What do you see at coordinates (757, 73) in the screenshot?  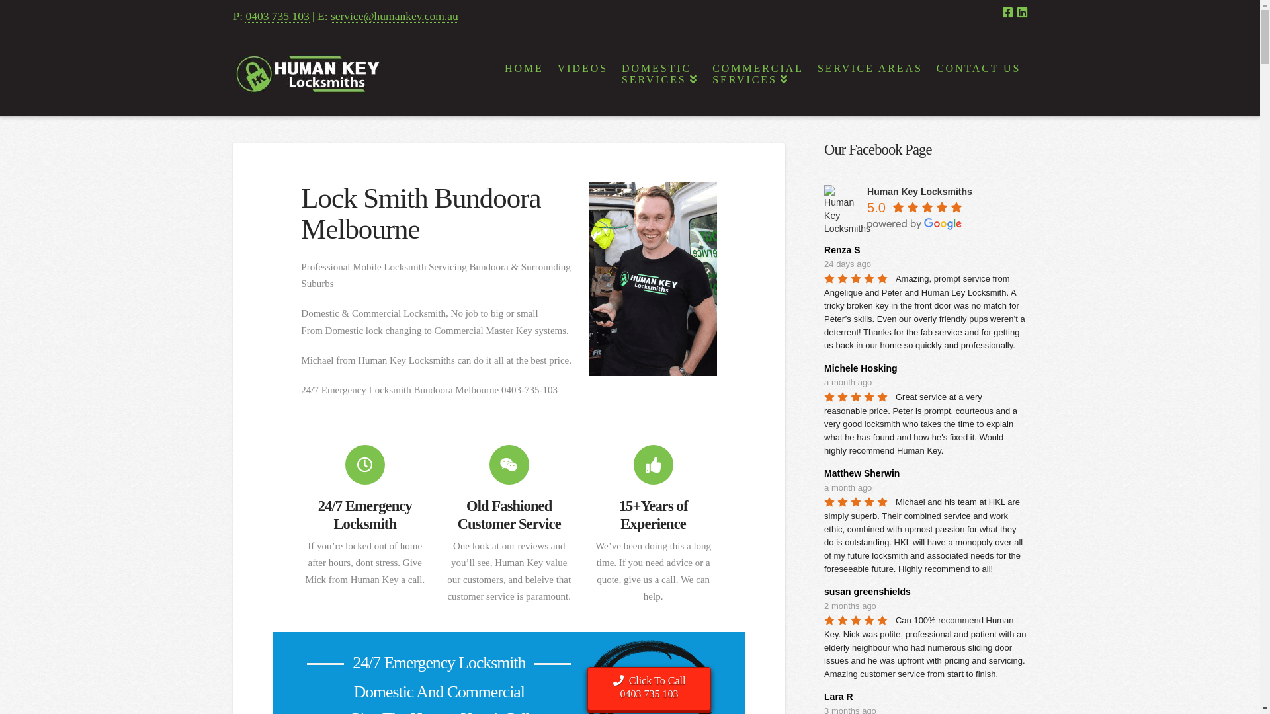 I see `COMMERCIAL
SERVICES` at bounding box center [757, 73].